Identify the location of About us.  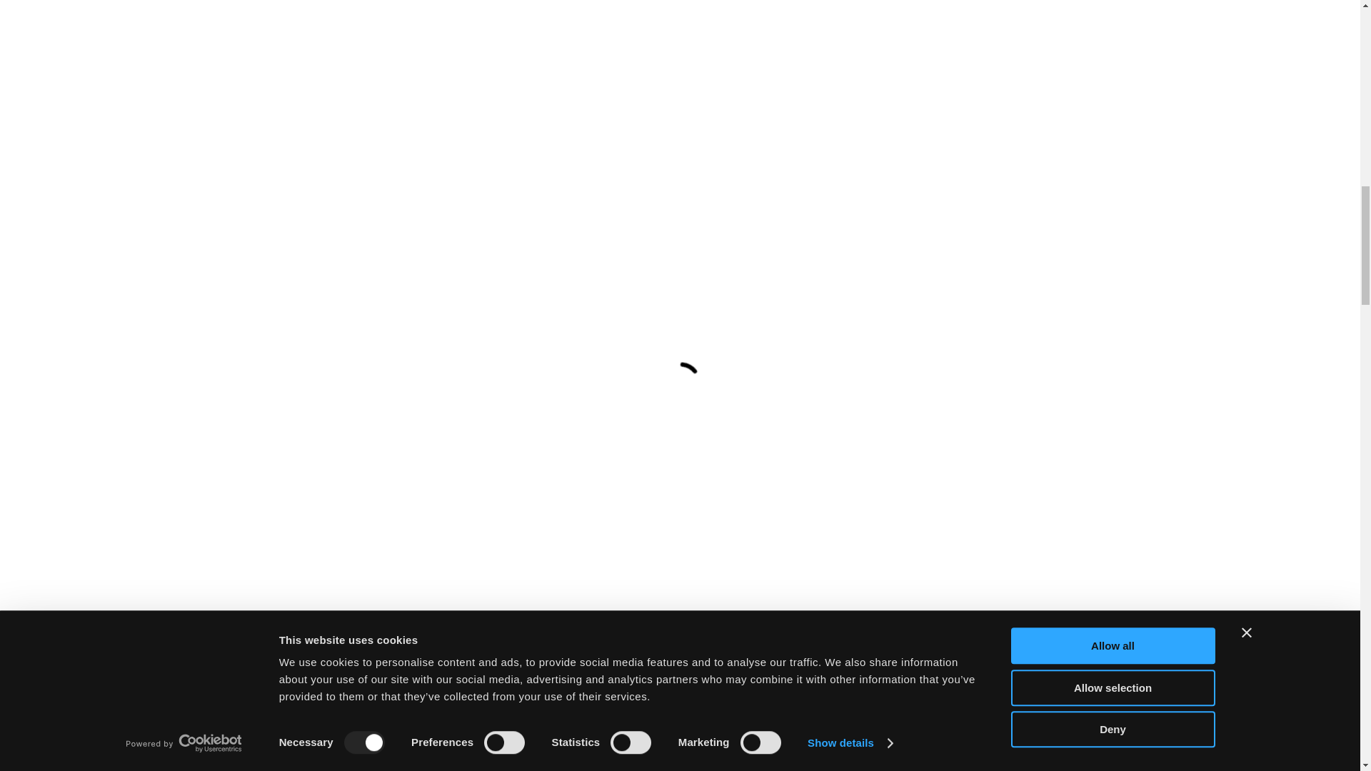
(345, 296).